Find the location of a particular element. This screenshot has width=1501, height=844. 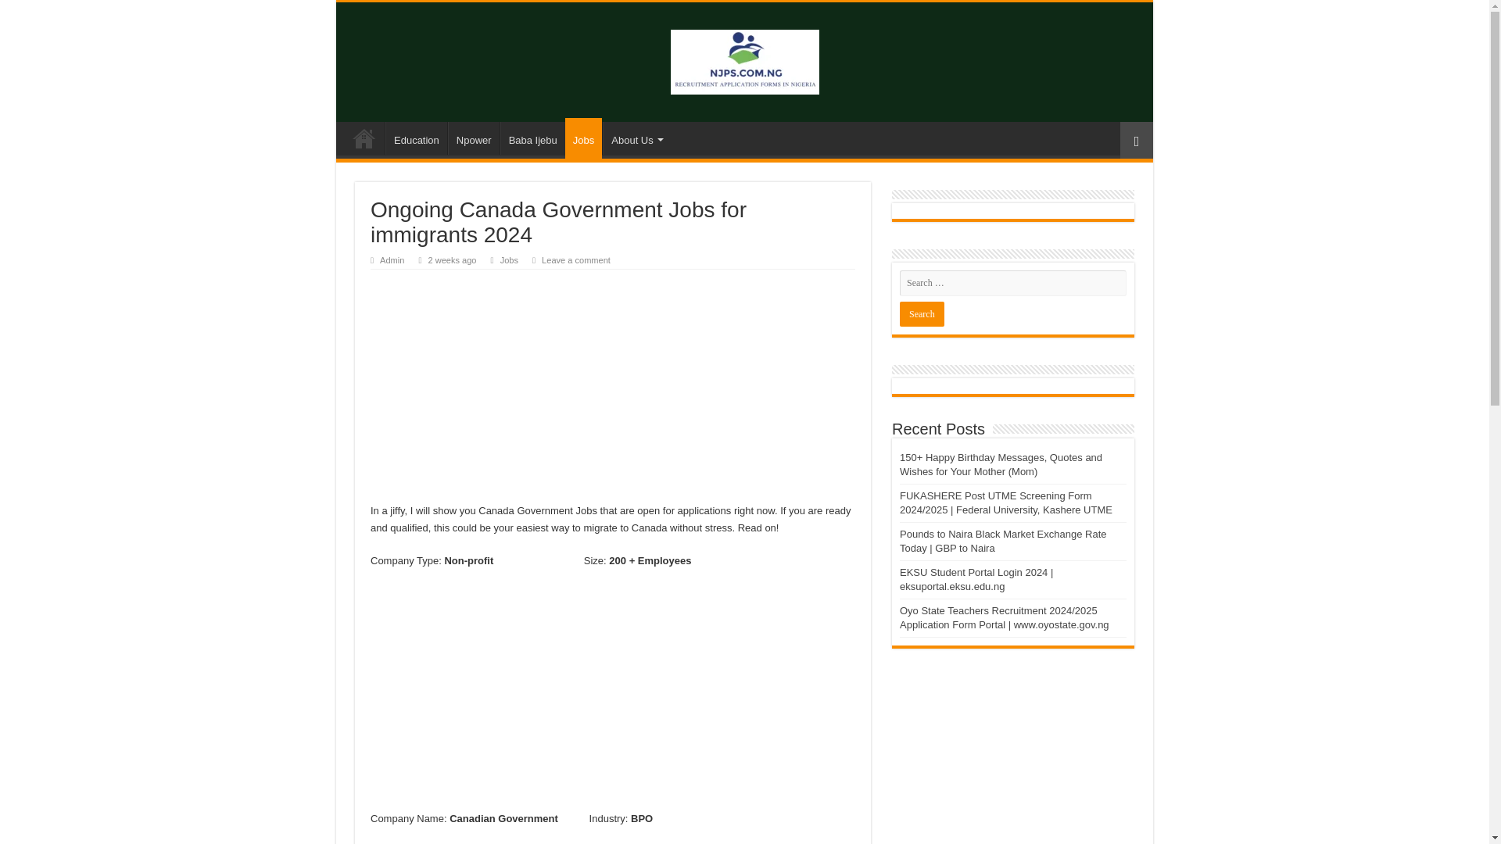

Admin is located at coordinates (391, 260).